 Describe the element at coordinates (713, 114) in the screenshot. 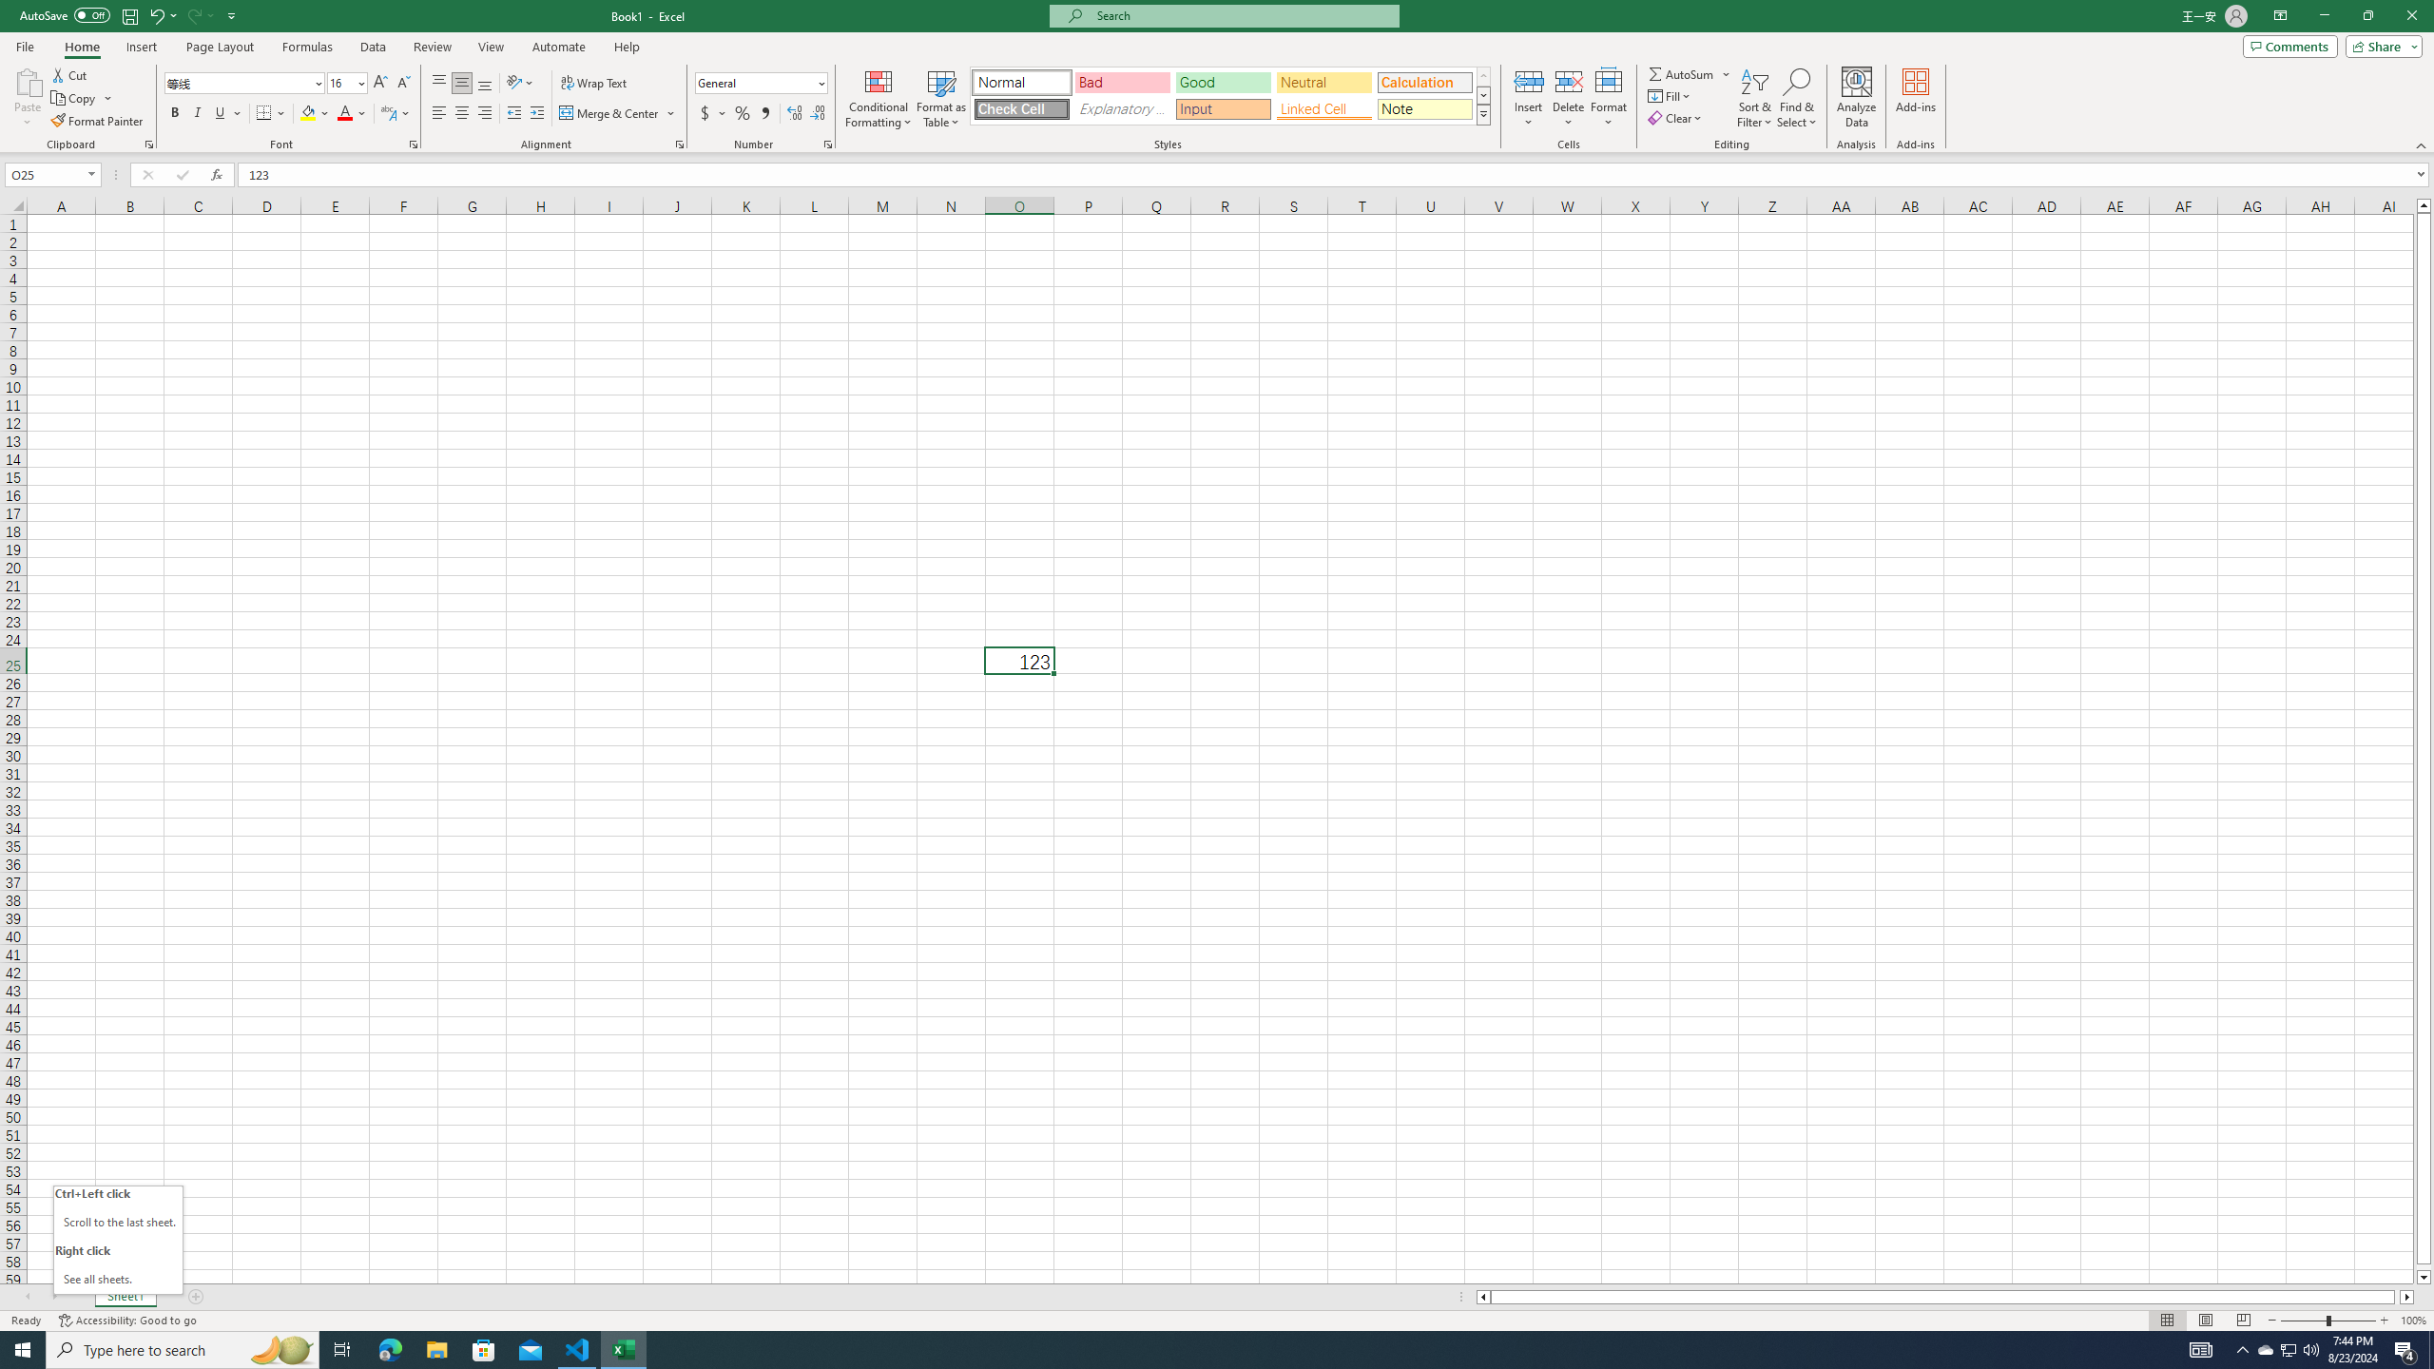

I see `Accounting Number Format` at that location.